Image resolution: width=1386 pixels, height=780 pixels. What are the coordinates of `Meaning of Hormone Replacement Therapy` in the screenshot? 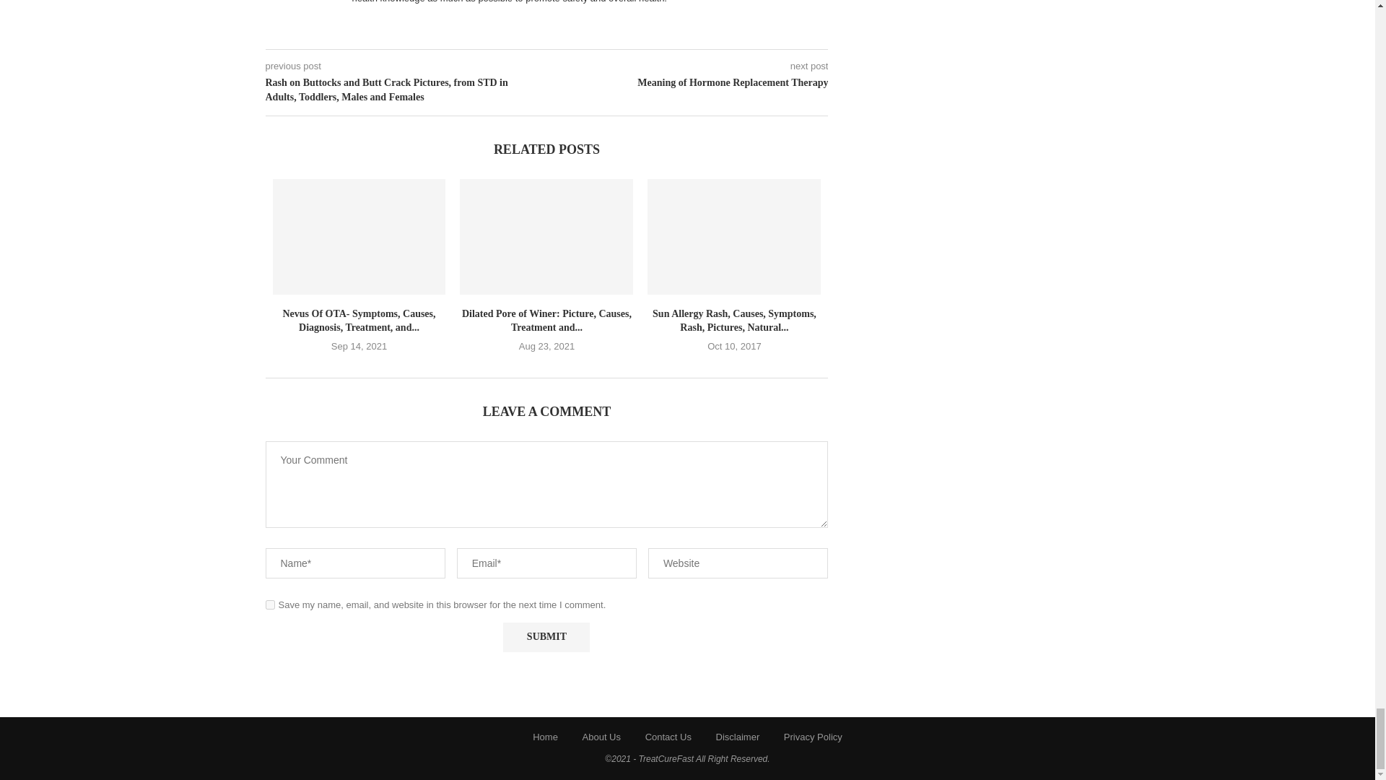 It's located at (688, 82).